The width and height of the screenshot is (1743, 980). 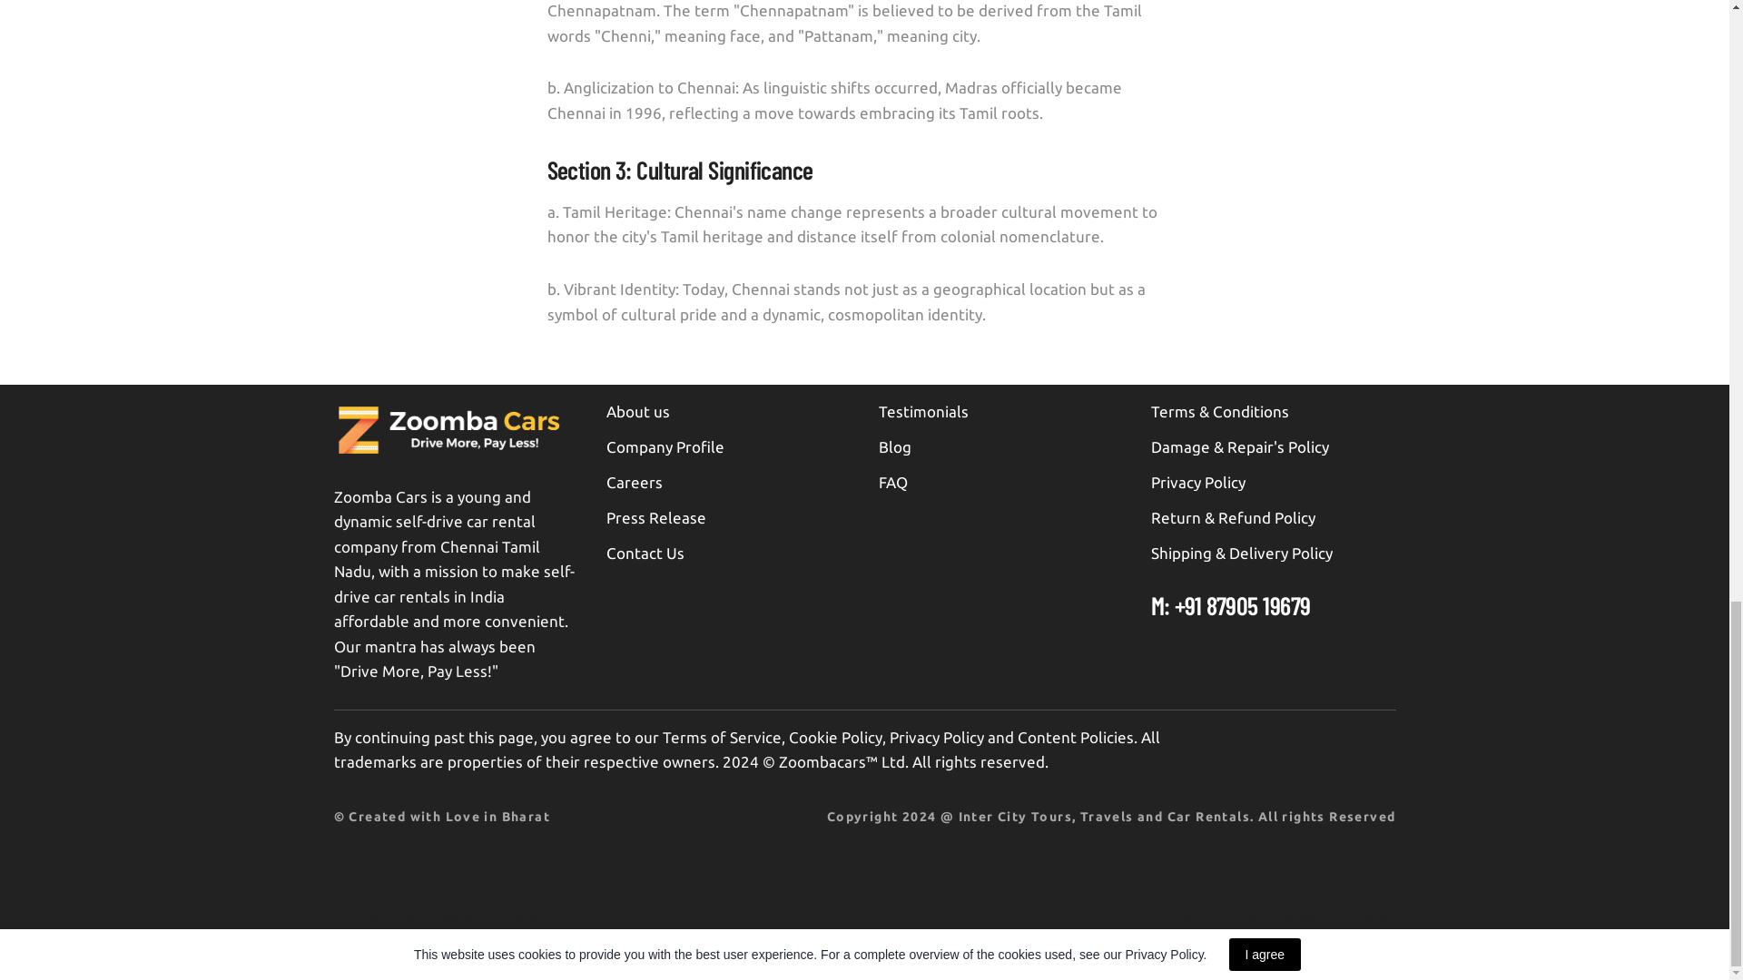 I want to click on Careers, so click(x=634, y=482).